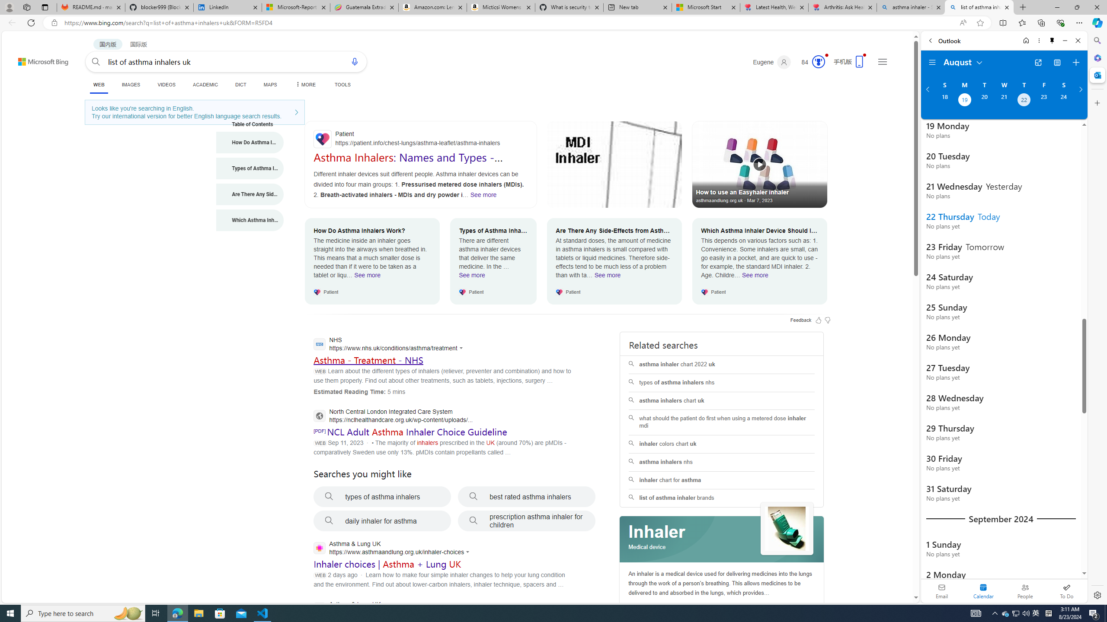 This screenshot has height=622, width=1107. I want to click on Search using voice, so click(354, 61).